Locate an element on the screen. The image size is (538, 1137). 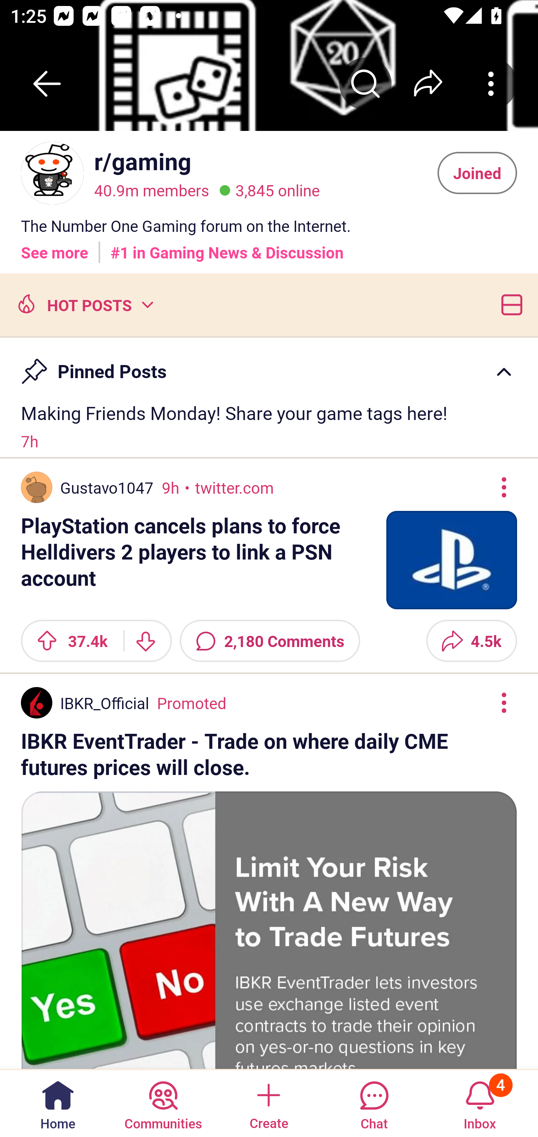
Card is located at coordinates (509, 304).